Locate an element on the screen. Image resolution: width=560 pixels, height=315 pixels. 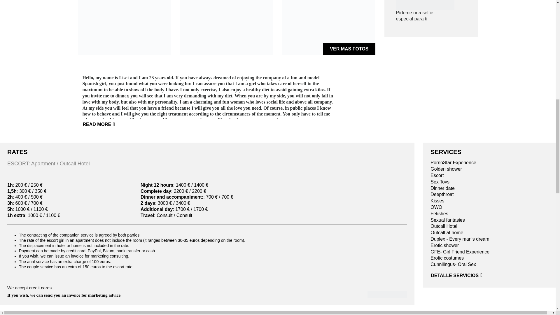
Escort is located at coordinates (489, 176).